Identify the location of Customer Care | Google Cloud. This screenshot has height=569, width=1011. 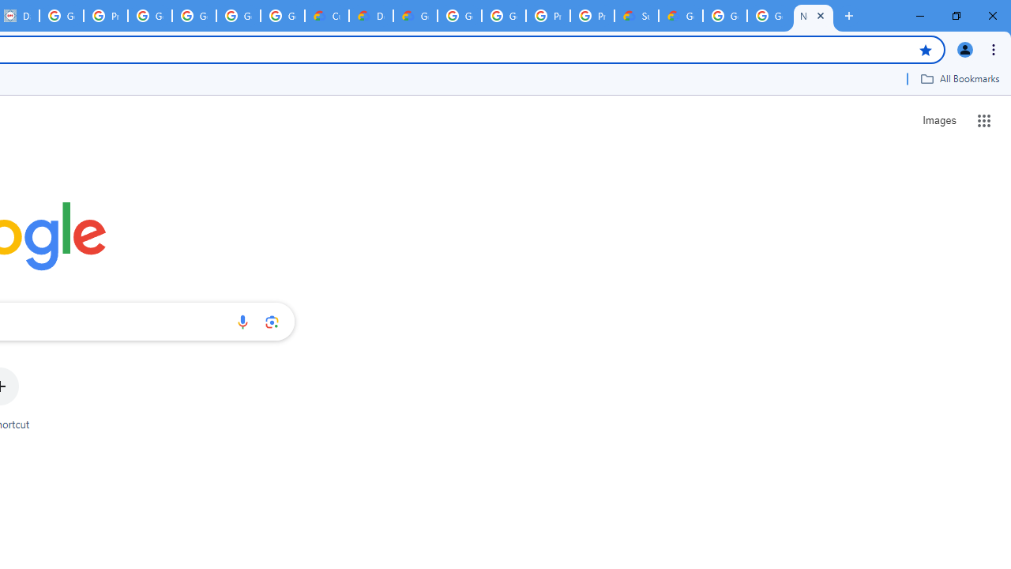
(327, 16).